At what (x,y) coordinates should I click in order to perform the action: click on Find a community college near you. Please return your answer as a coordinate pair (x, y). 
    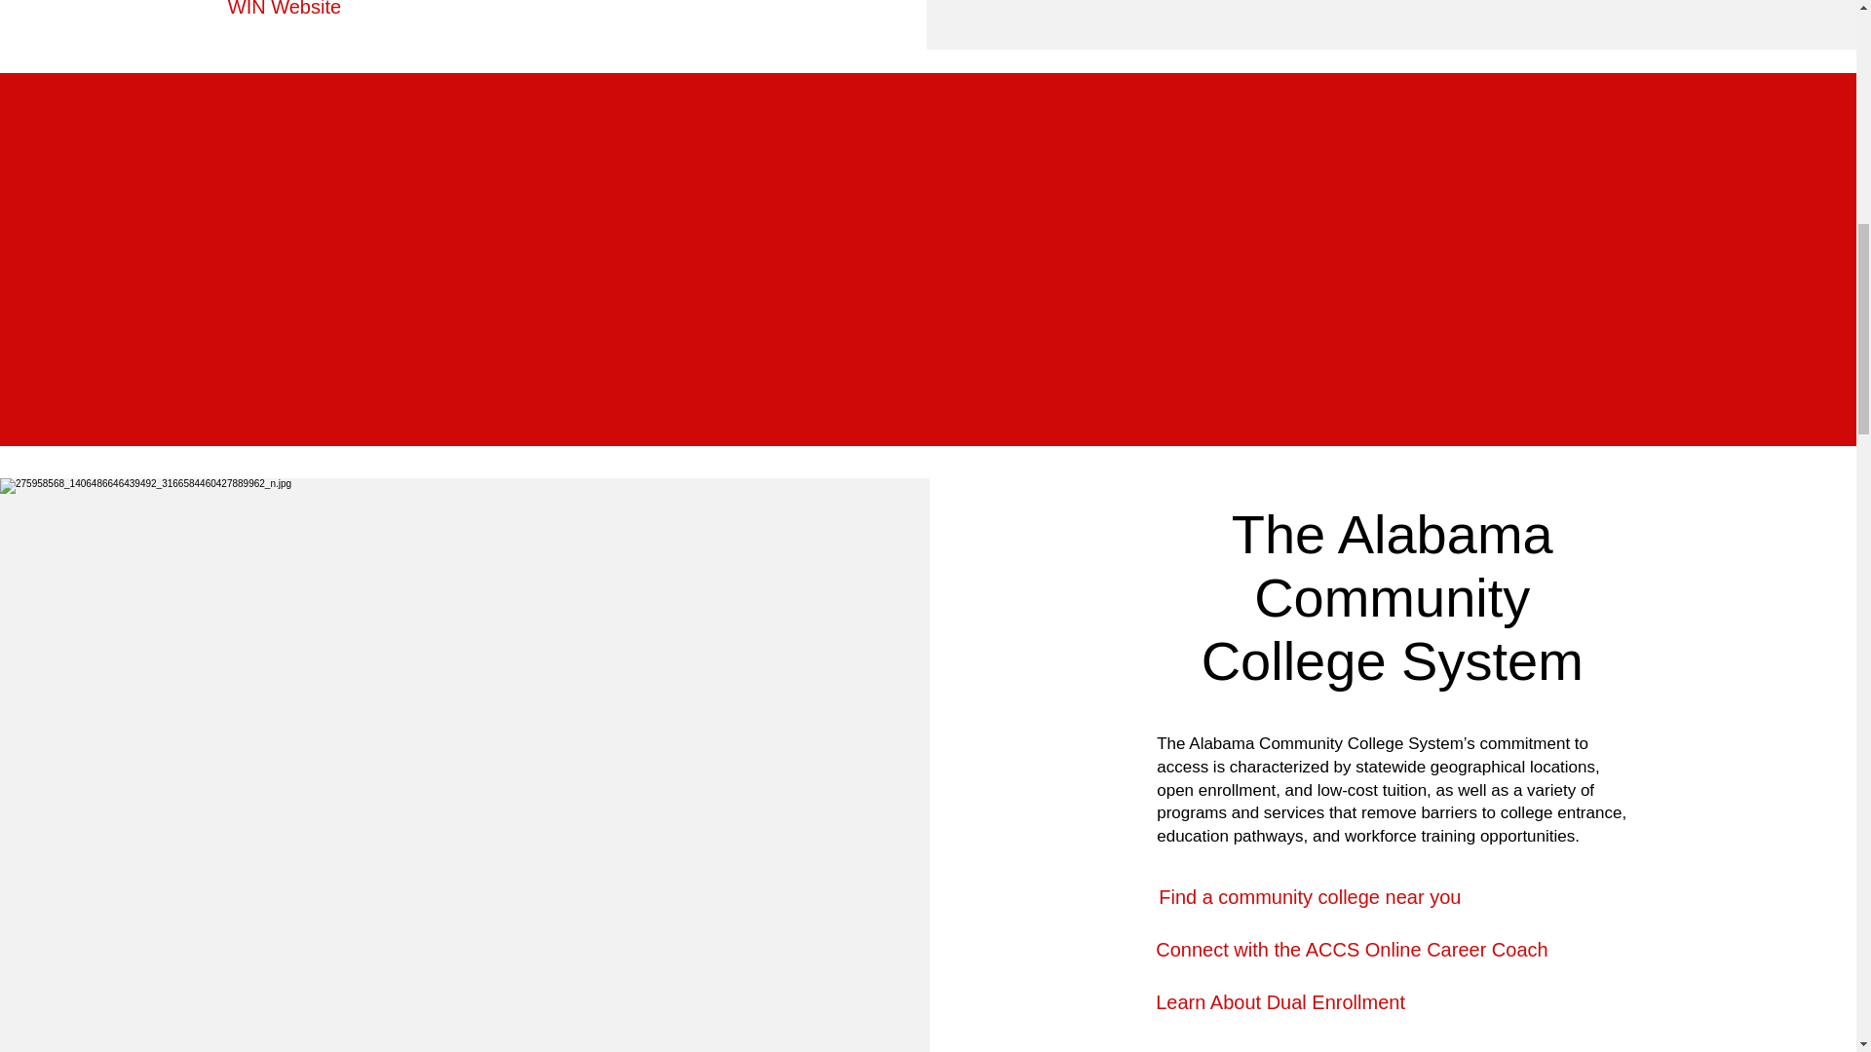
    Looking at the image, I should click on (1310, 897).